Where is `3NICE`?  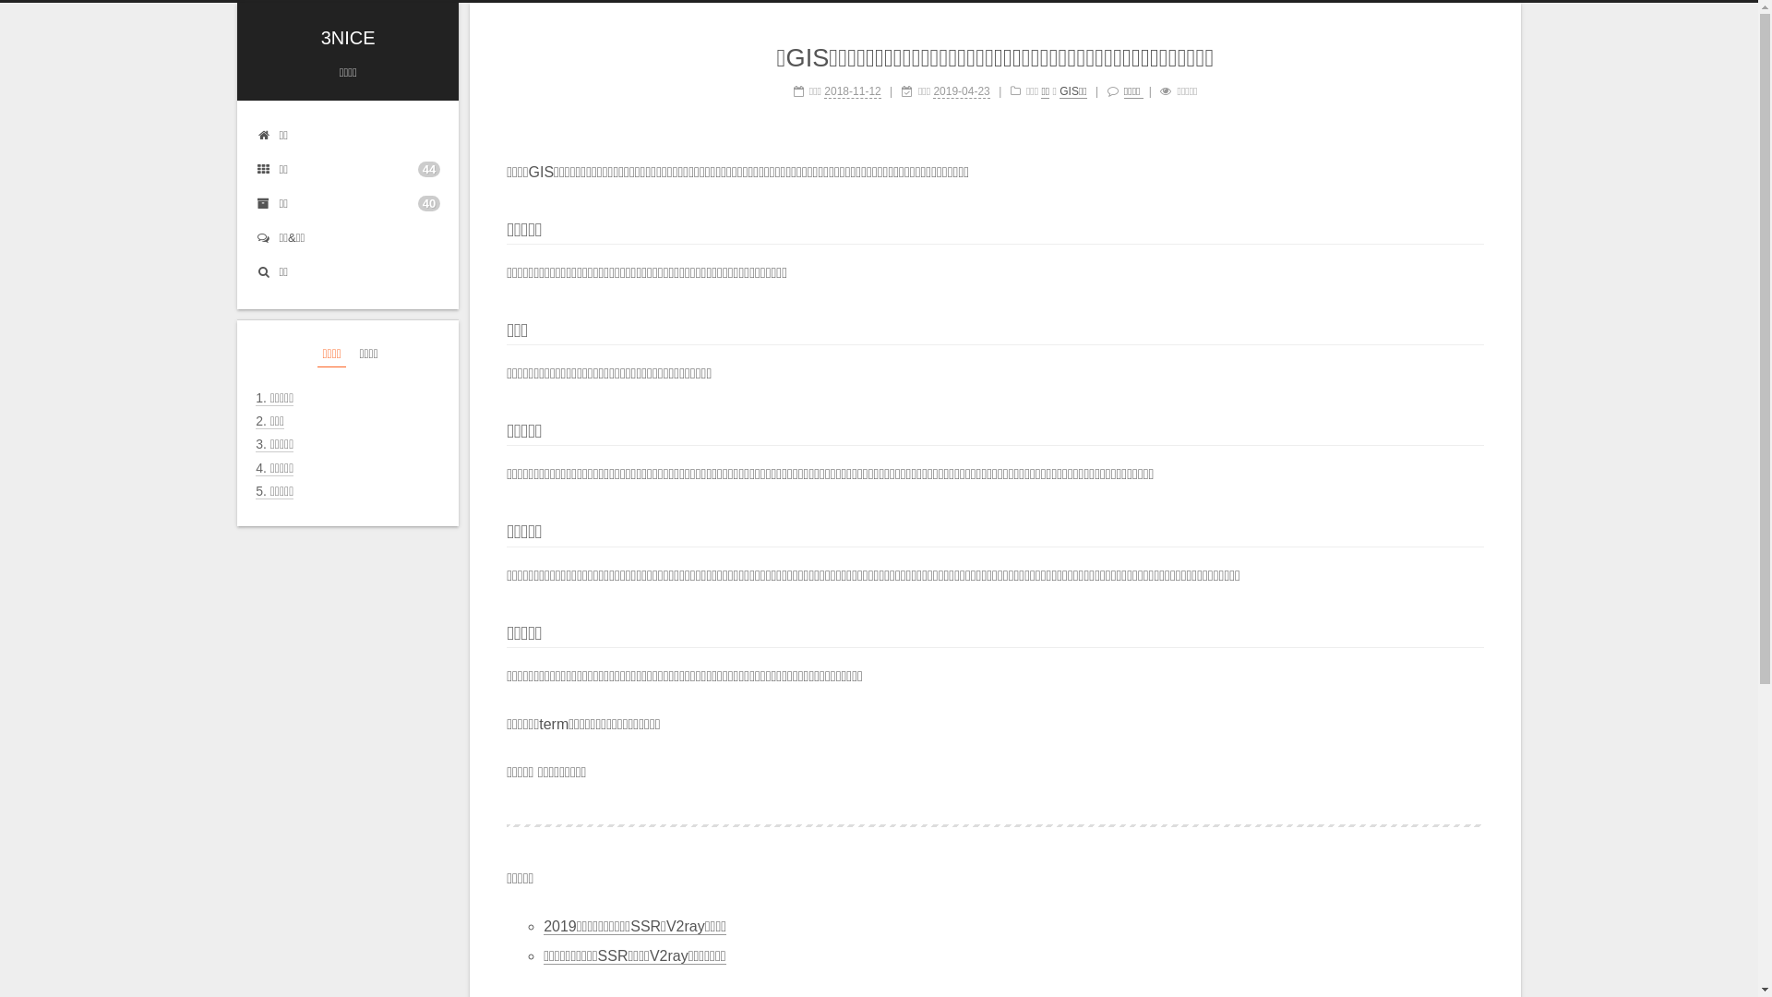
3NICE is located at coordinates (349, 38).